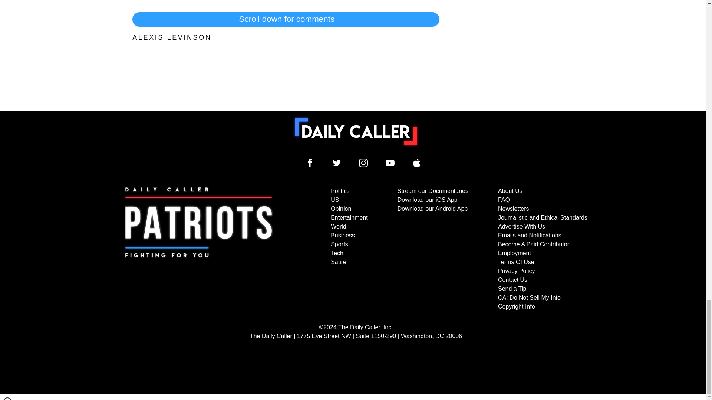  I want to click on Daily Caller Instagram, so click(363, 163).